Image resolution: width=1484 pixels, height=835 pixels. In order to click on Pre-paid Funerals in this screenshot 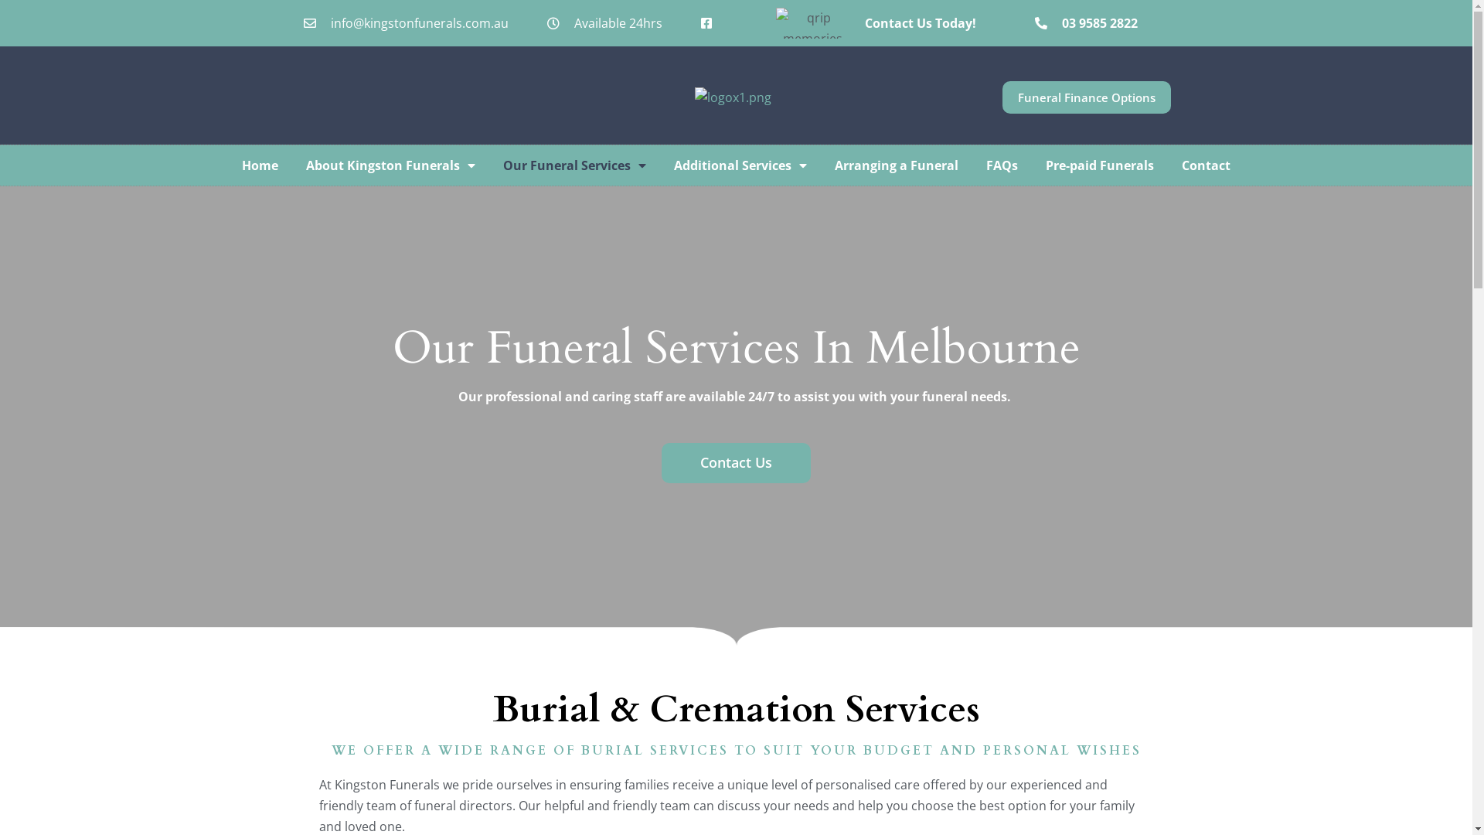, I will do `click(1100, 165)`.